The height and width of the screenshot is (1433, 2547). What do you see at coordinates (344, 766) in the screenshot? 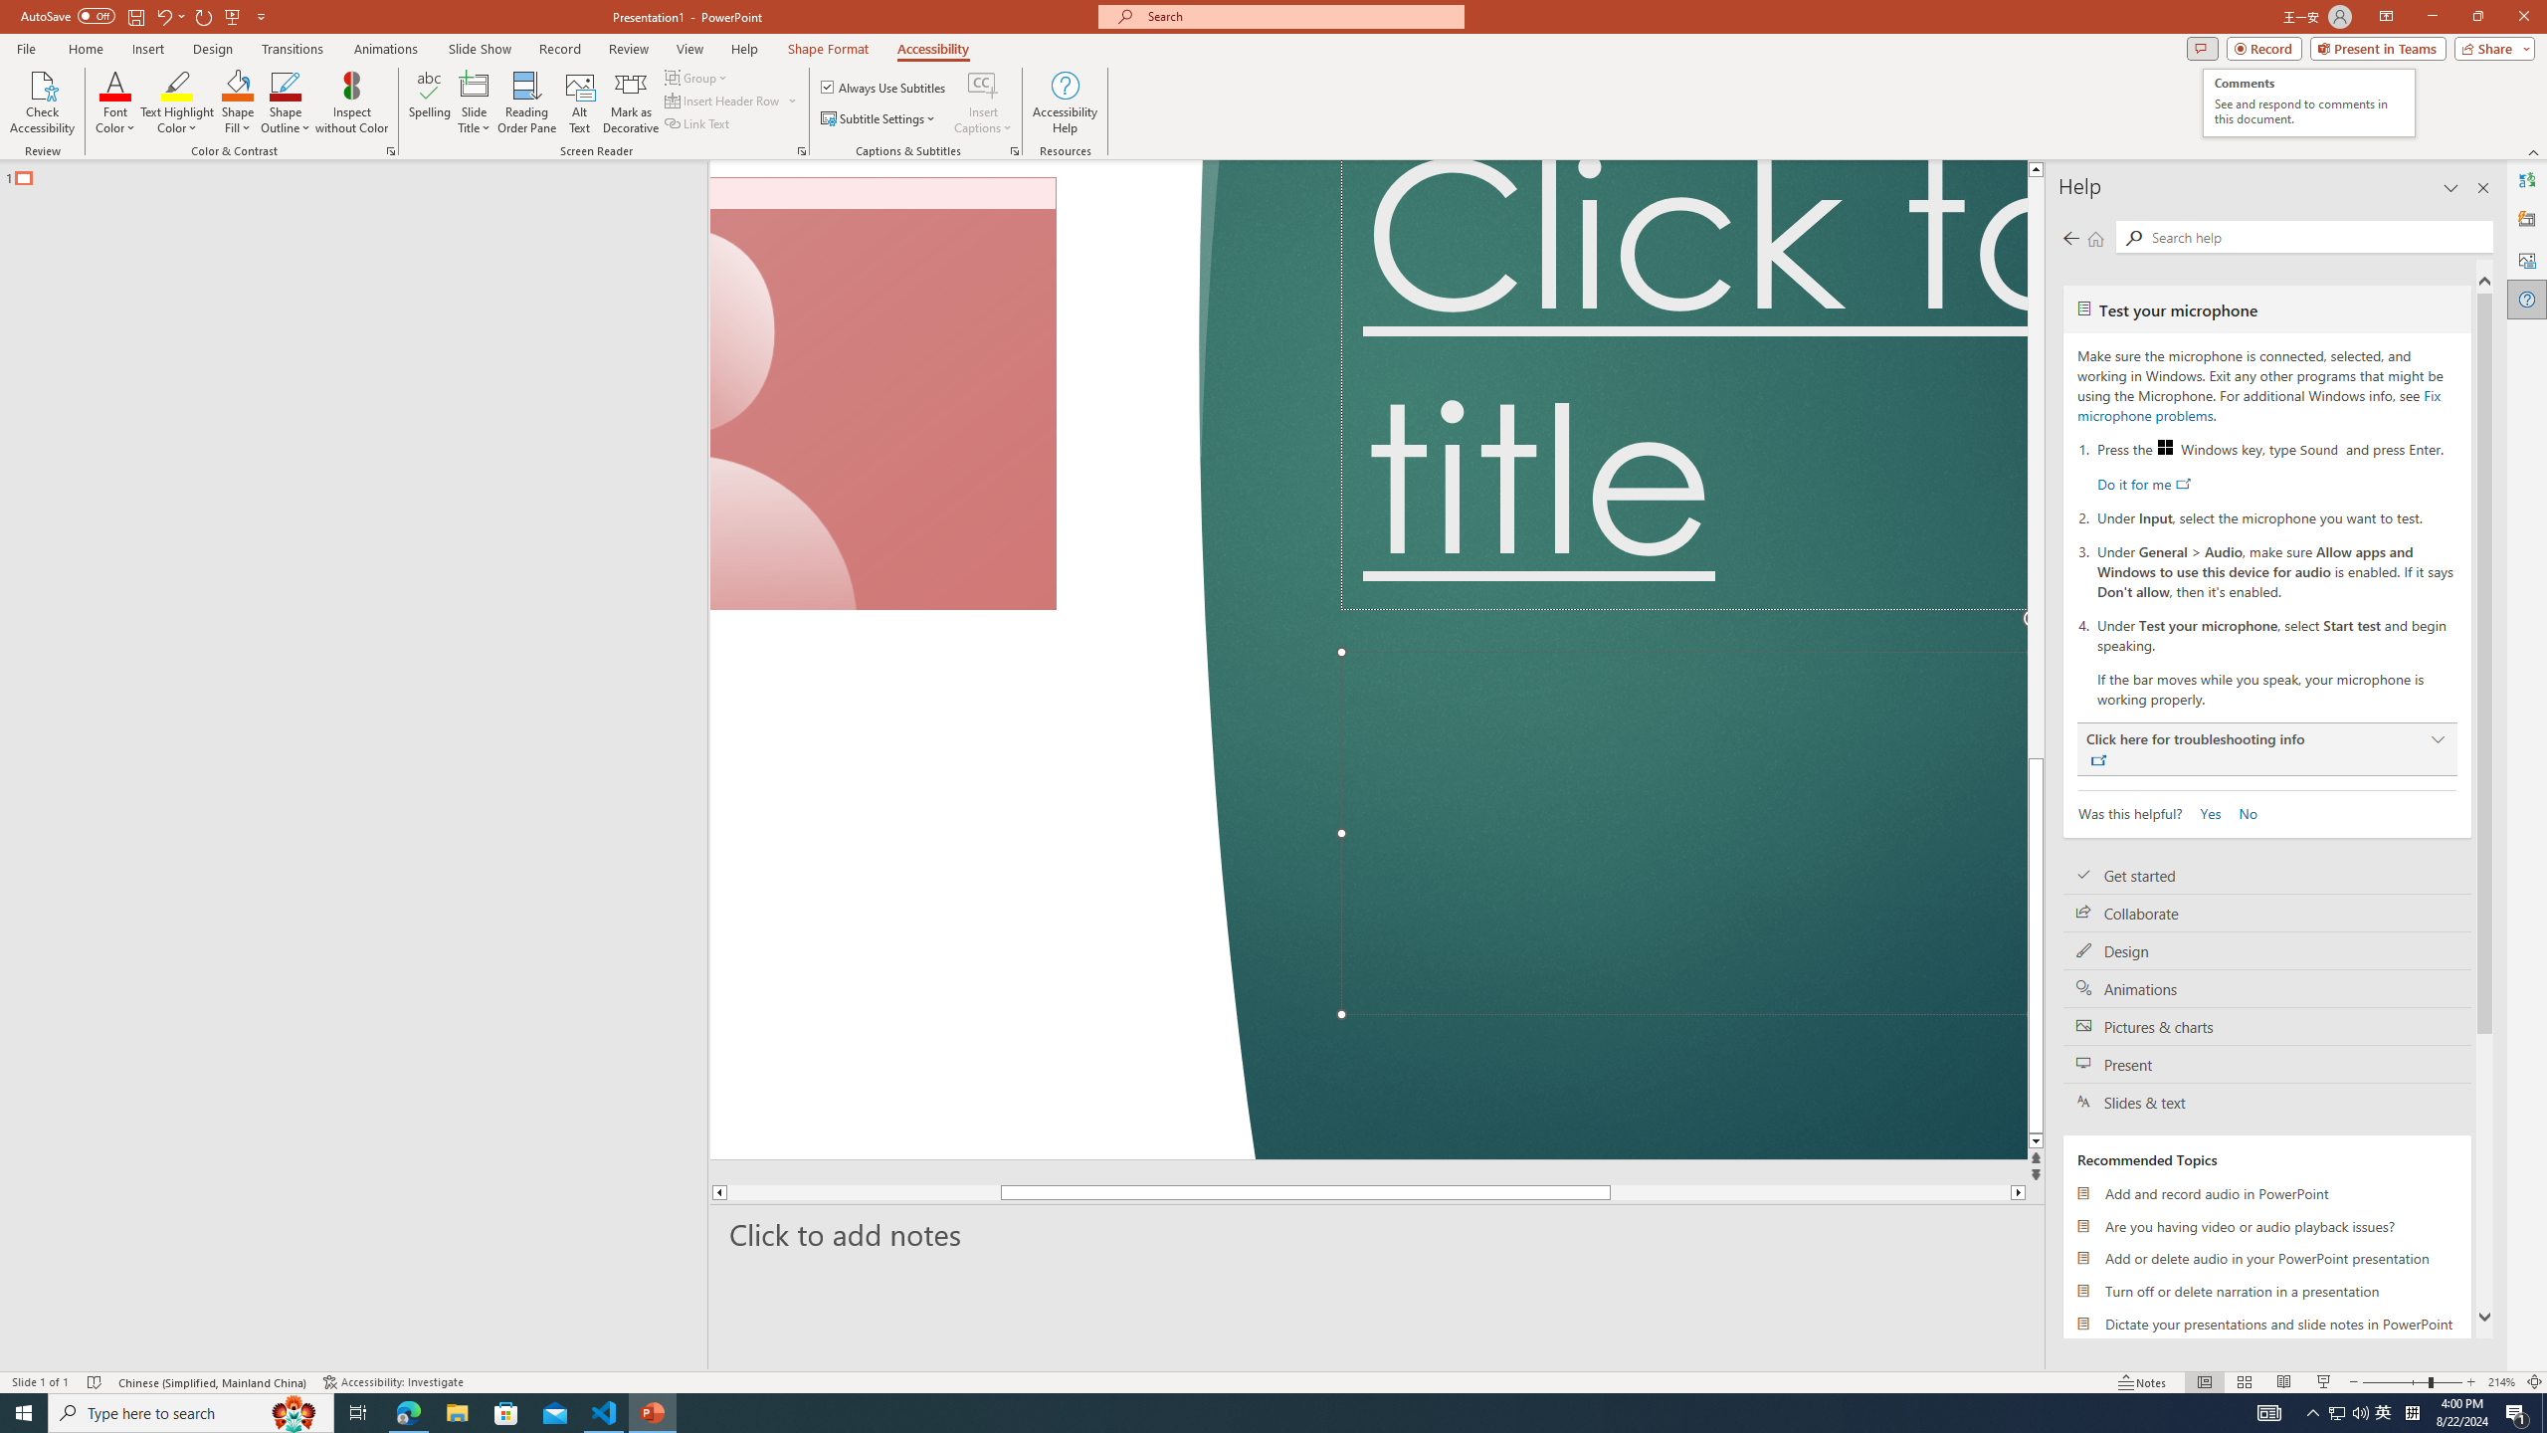
I see `Rectangle` at bounding box center [344, 766].